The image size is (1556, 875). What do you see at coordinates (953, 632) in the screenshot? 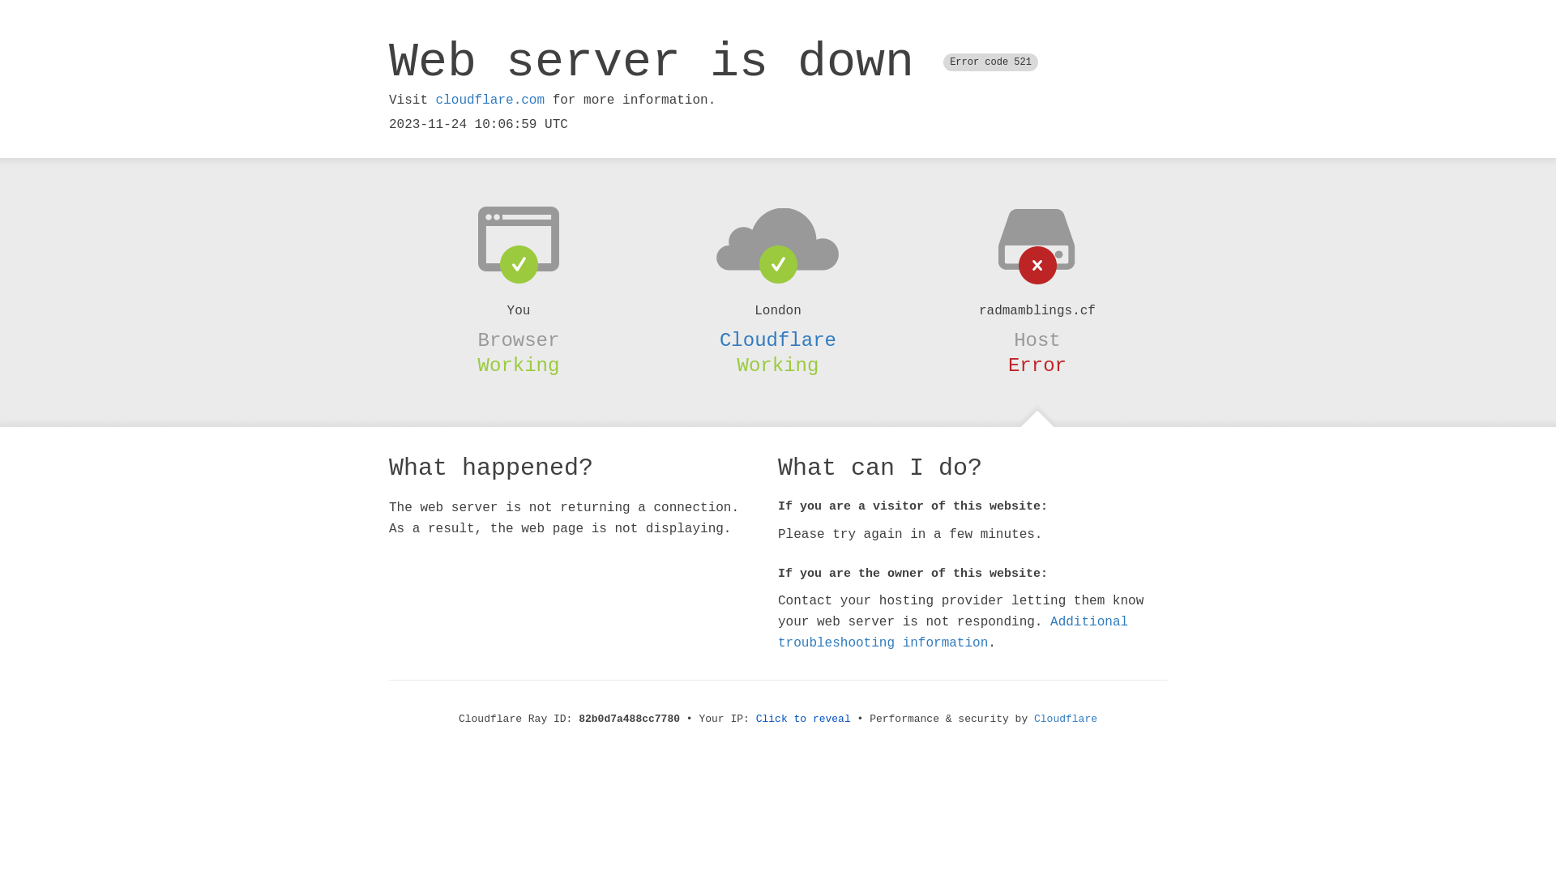
I see `Additional troubleshooting information` at bounding box center [953, 632].